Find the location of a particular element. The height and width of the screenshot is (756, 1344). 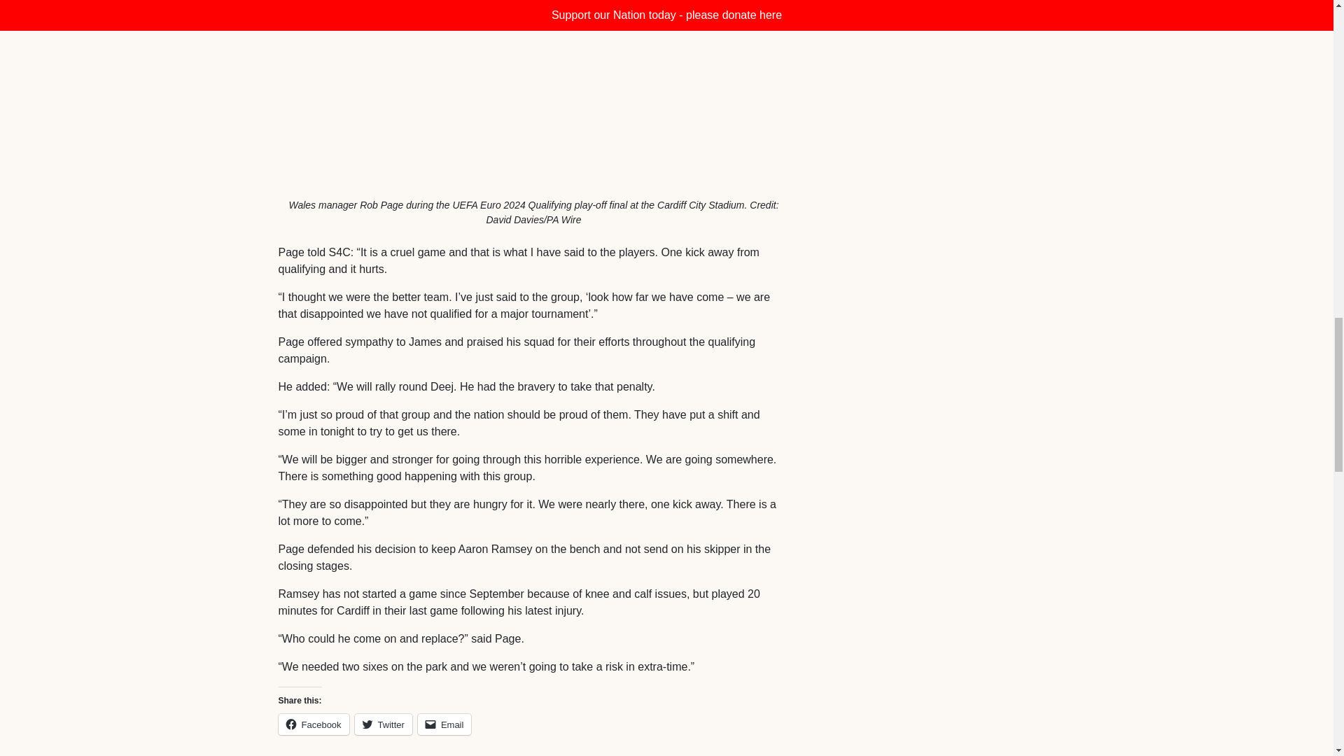

Twitter is located at coordinates (384, 724).